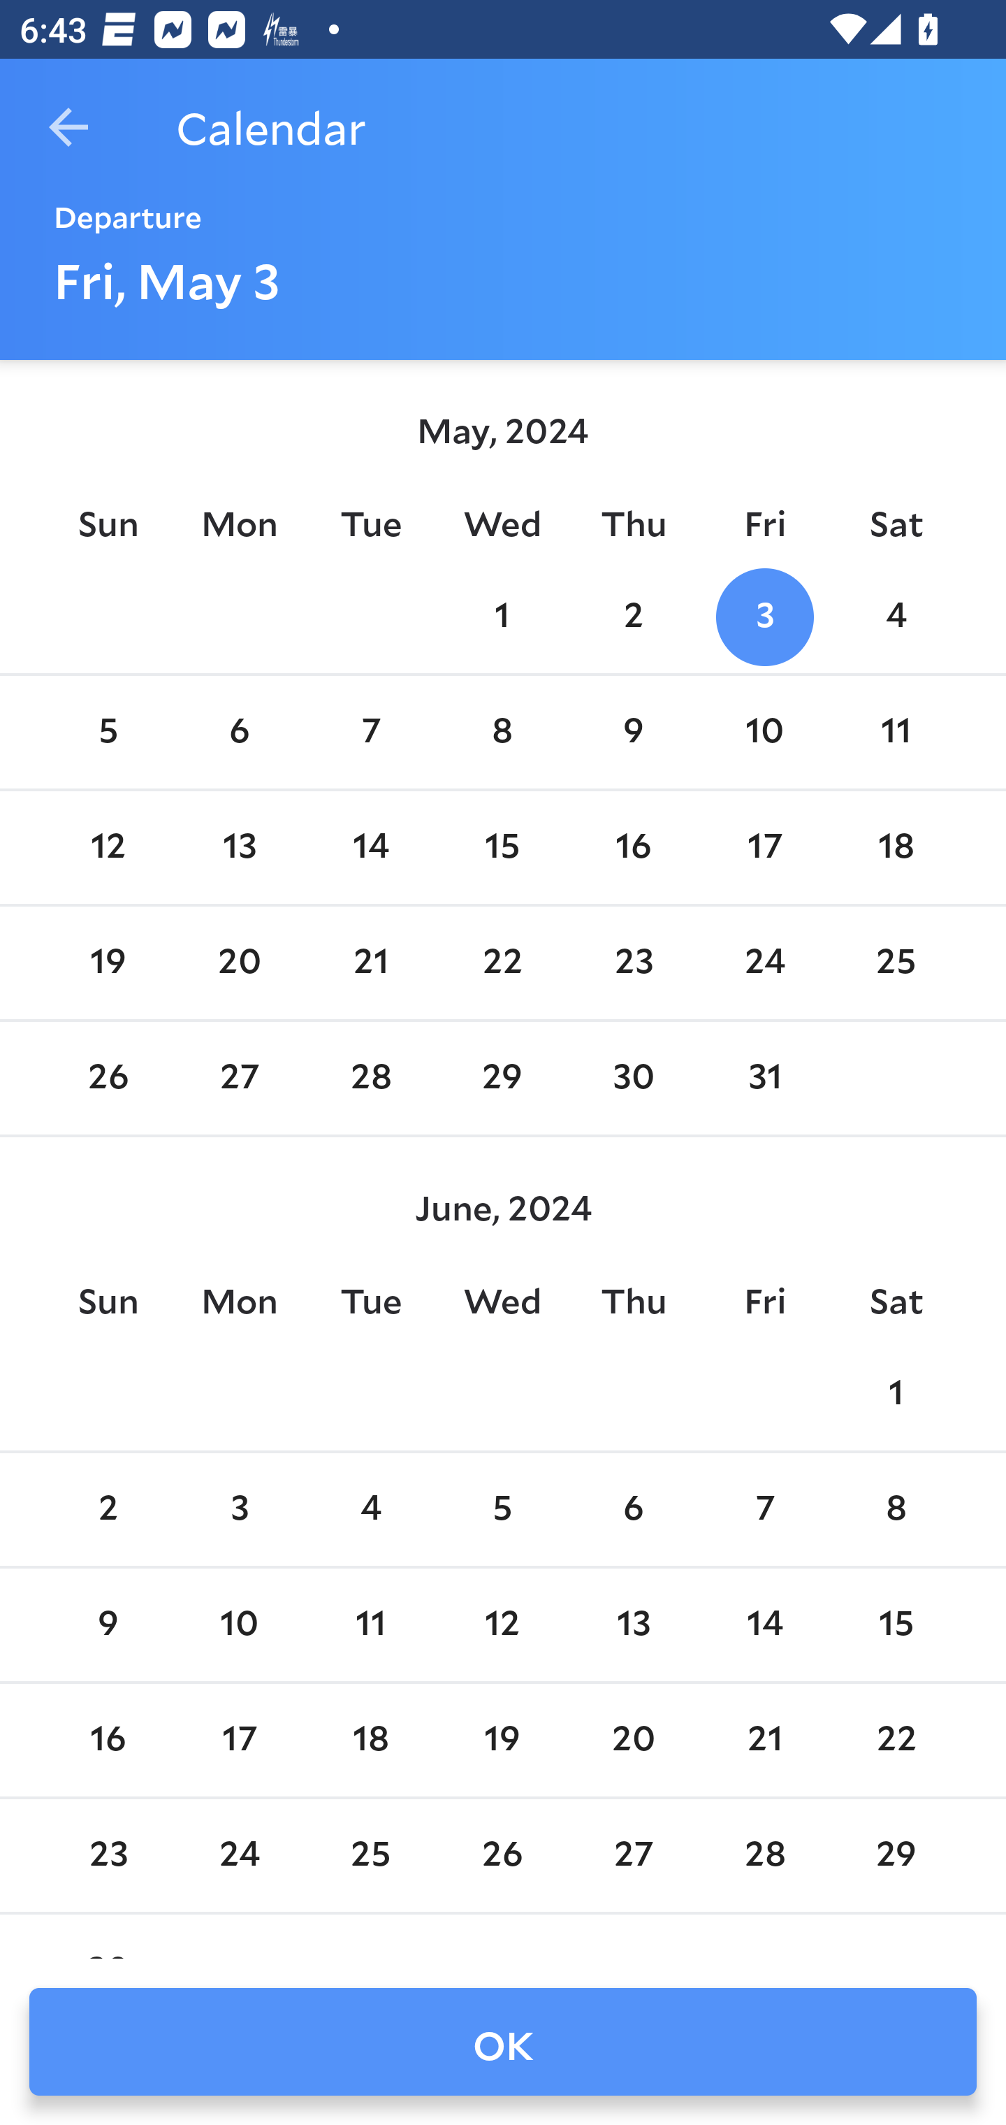  I want to click on 14, so click(764, 1625).